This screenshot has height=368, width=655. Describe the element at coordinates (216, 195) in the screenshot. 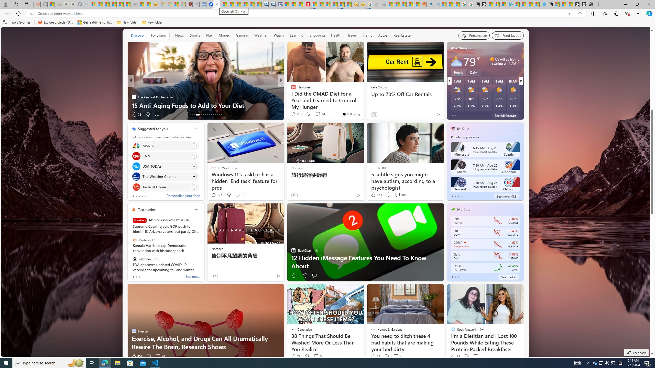

I see `176 Like` at that location.